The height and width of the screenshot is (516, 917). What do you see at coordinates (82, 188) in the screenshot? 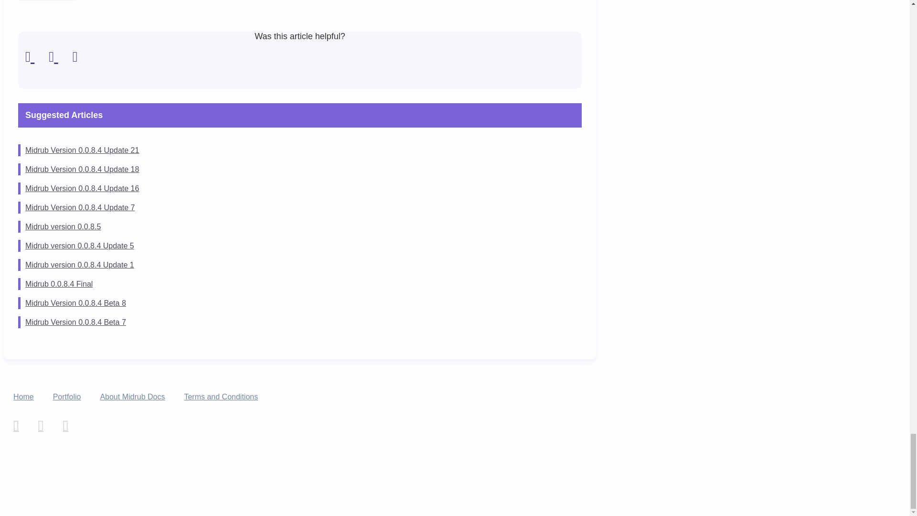
I see `Midrub Version 0.0.8.4 Update 16` at bounding box center [82, 188].